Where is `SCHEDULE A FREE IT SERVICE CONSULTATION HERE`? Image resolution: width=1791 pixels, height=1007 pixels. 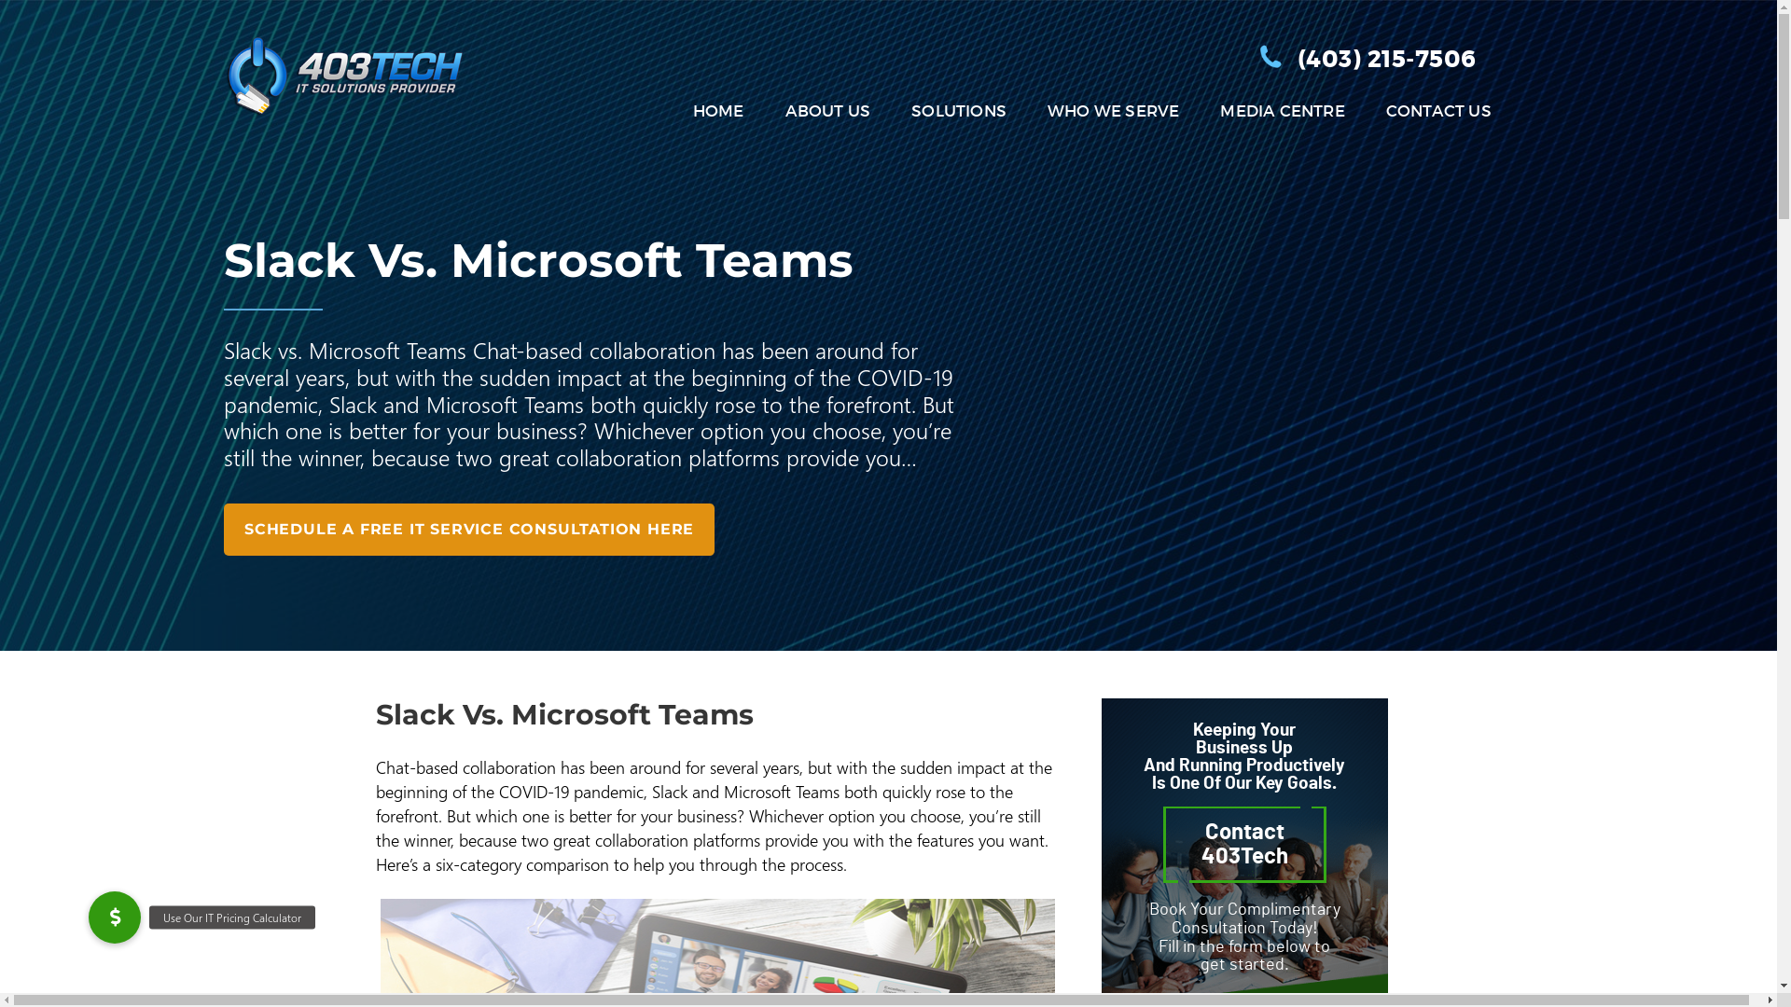 SCHEDULE A FREE IT SERVICE CONSULTATION HERE is located at coordinates (469, 530).